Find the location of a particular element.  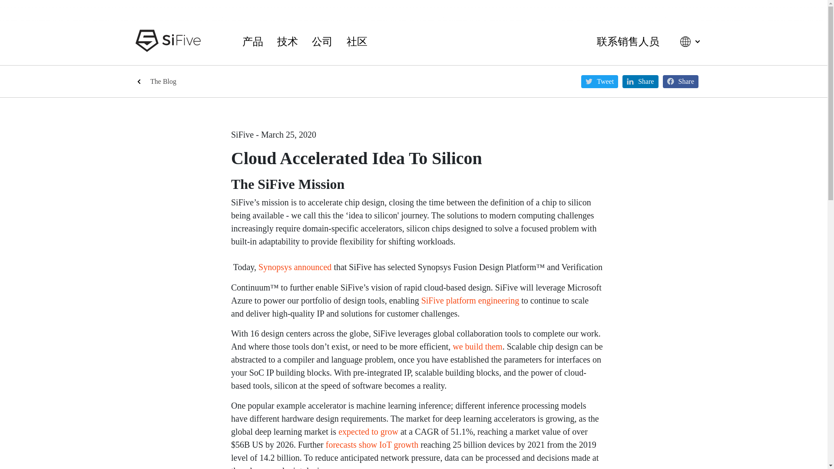

we build them is located at coordinates (477, 347).